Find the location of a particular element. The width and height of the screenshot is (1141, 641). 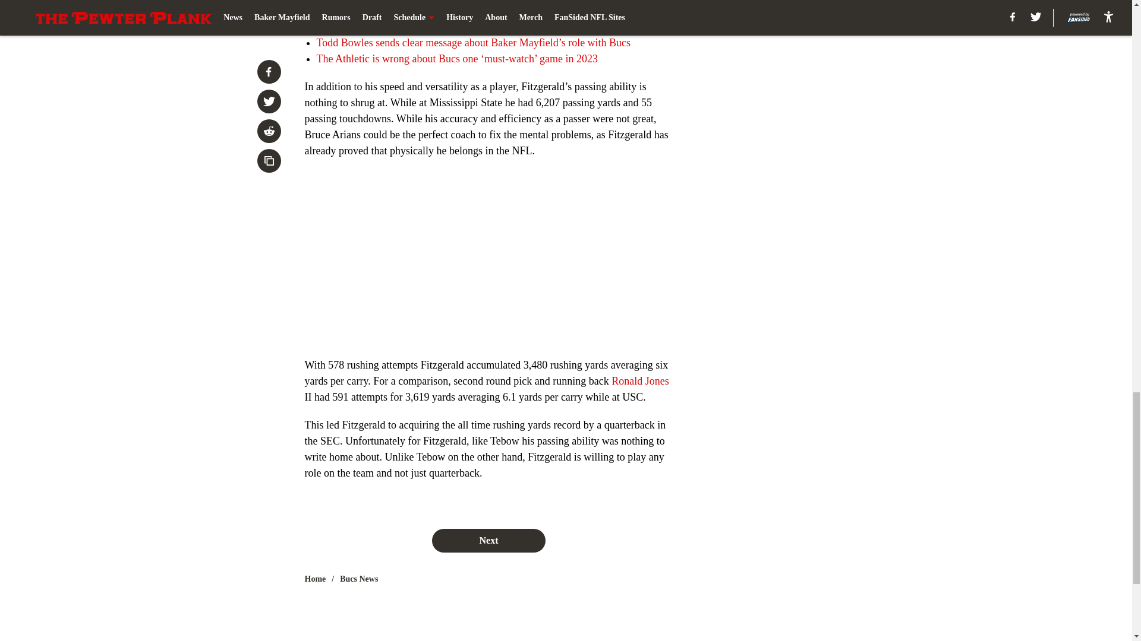

Next is located at coordinates (488, 540).